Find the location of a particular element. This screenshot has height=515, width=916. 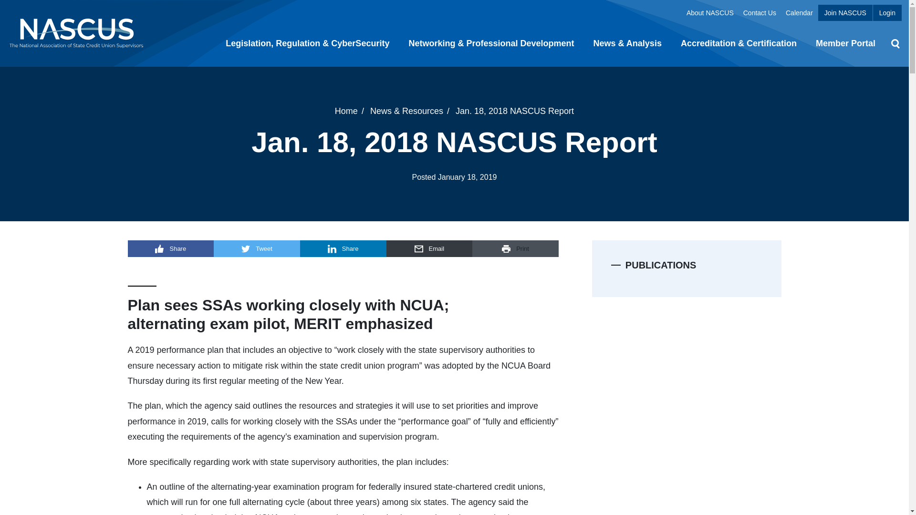

Home is located at coordinates (346, 111).